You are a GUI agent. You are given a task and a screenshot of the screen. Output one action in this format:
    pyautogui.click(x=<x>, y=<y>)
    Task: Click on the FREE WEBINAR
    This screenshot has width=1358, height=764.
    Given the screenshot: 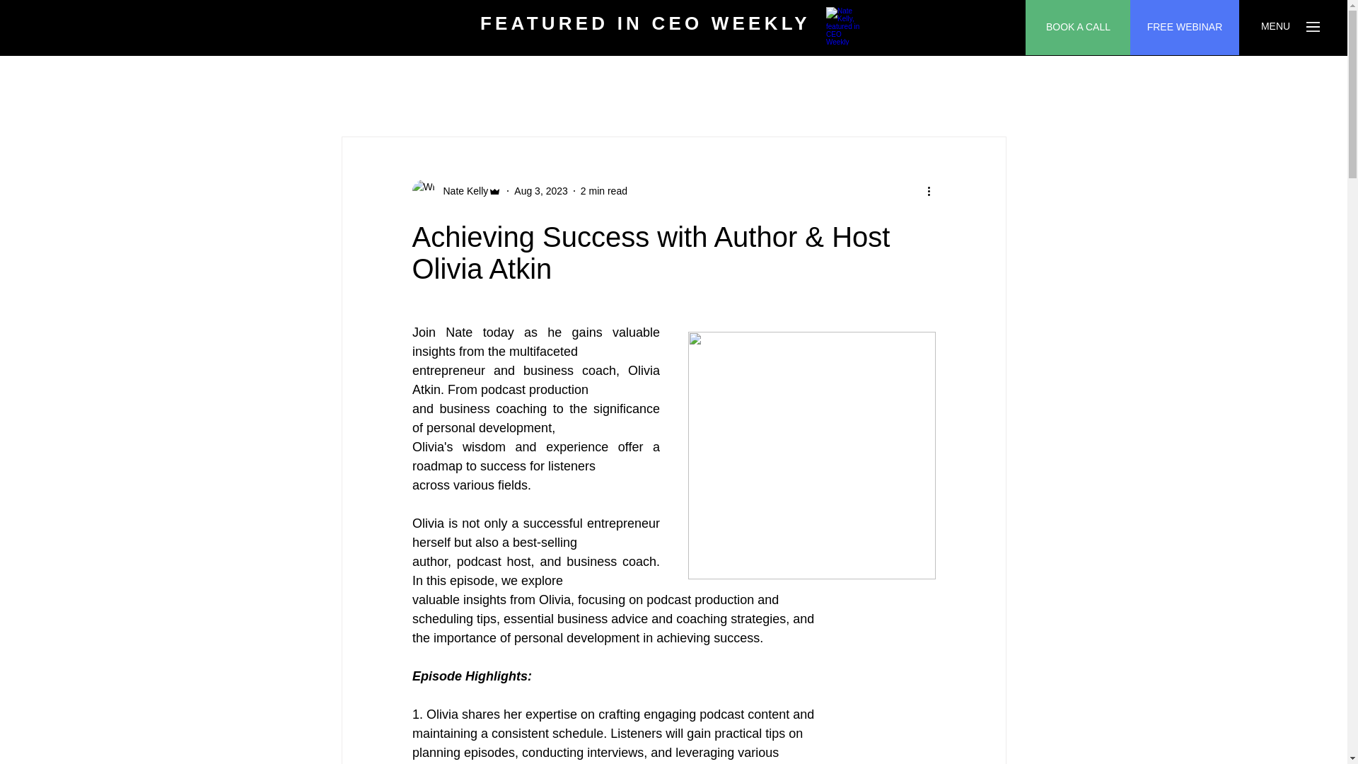 What is the action you would take?
    pyautogui.click(x=1184, y=27)
    